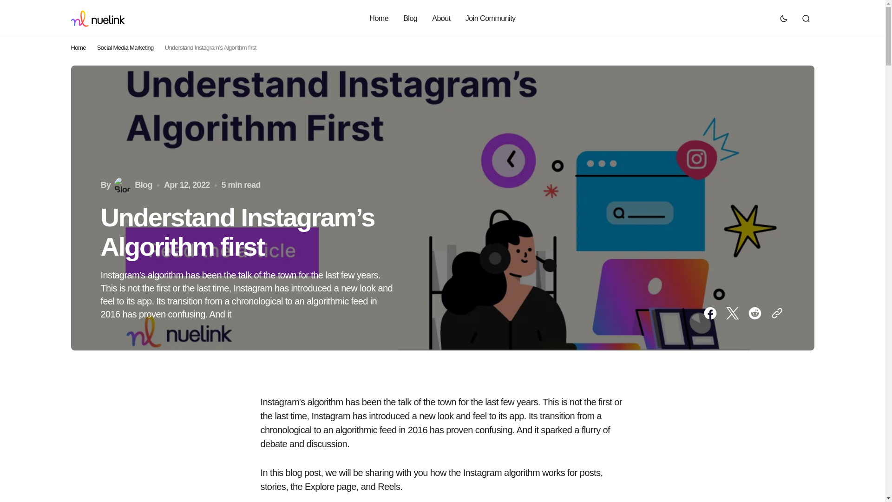  Describe the element at coordinates (491, 18) in the screenshot. I see `Join Community` at that location.